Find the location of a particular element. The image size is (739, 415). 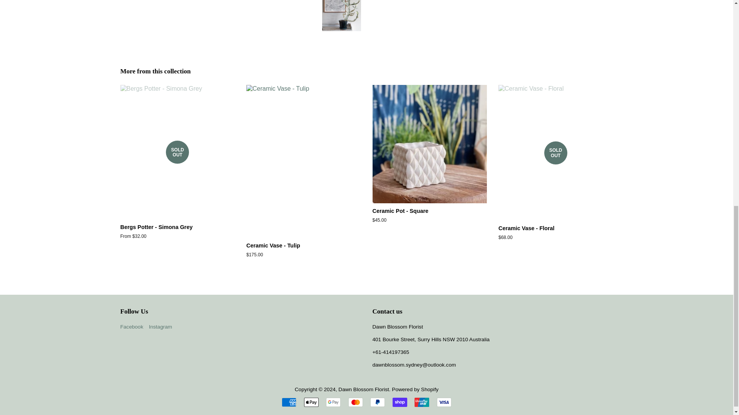

Google Pay is located at coordinates (333, 402).